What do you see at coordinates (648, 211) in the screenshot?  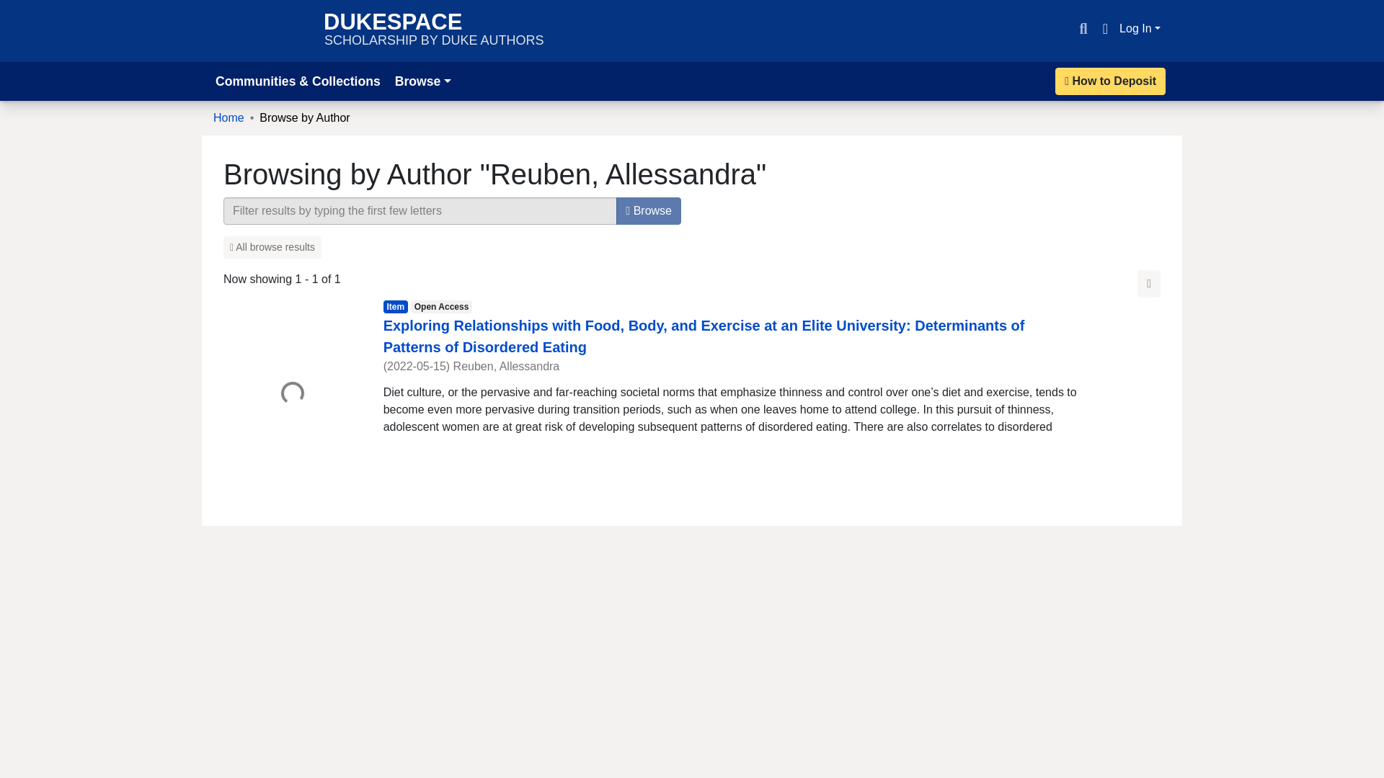 I see `Browse` at bounding box center [648, 211].